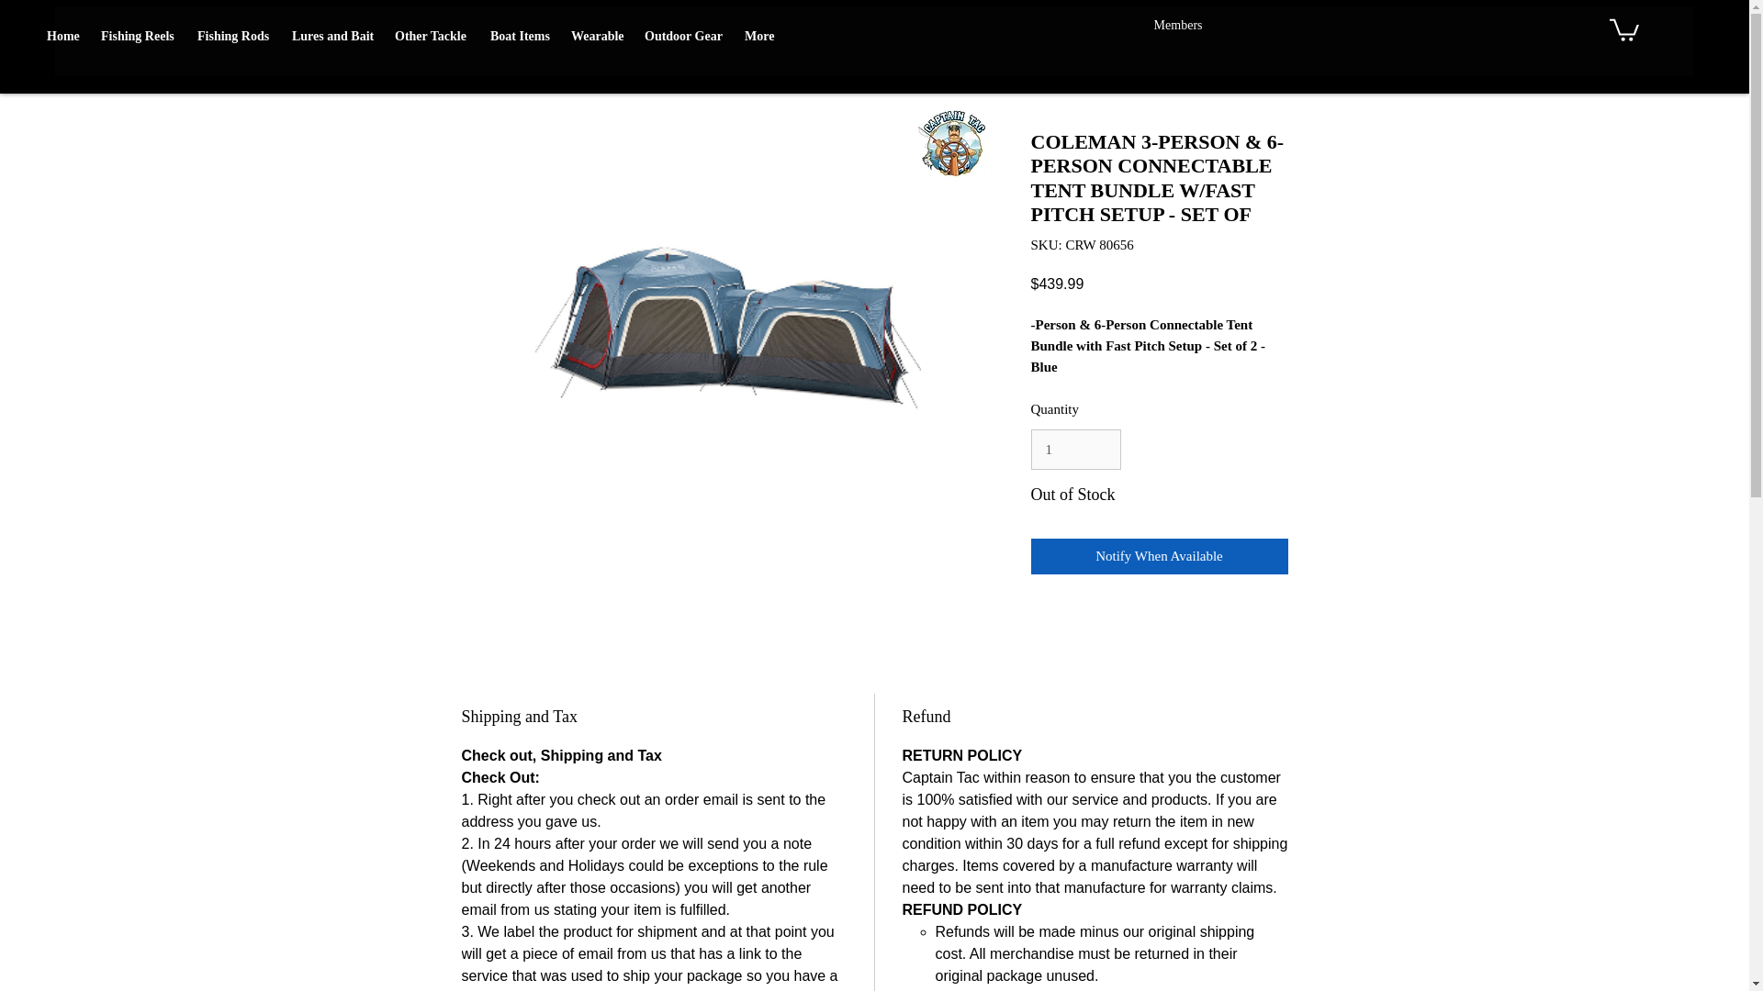 The height and width of the screenshot is (991, 1763). I want to click on Boat Items, so click(522, 36).